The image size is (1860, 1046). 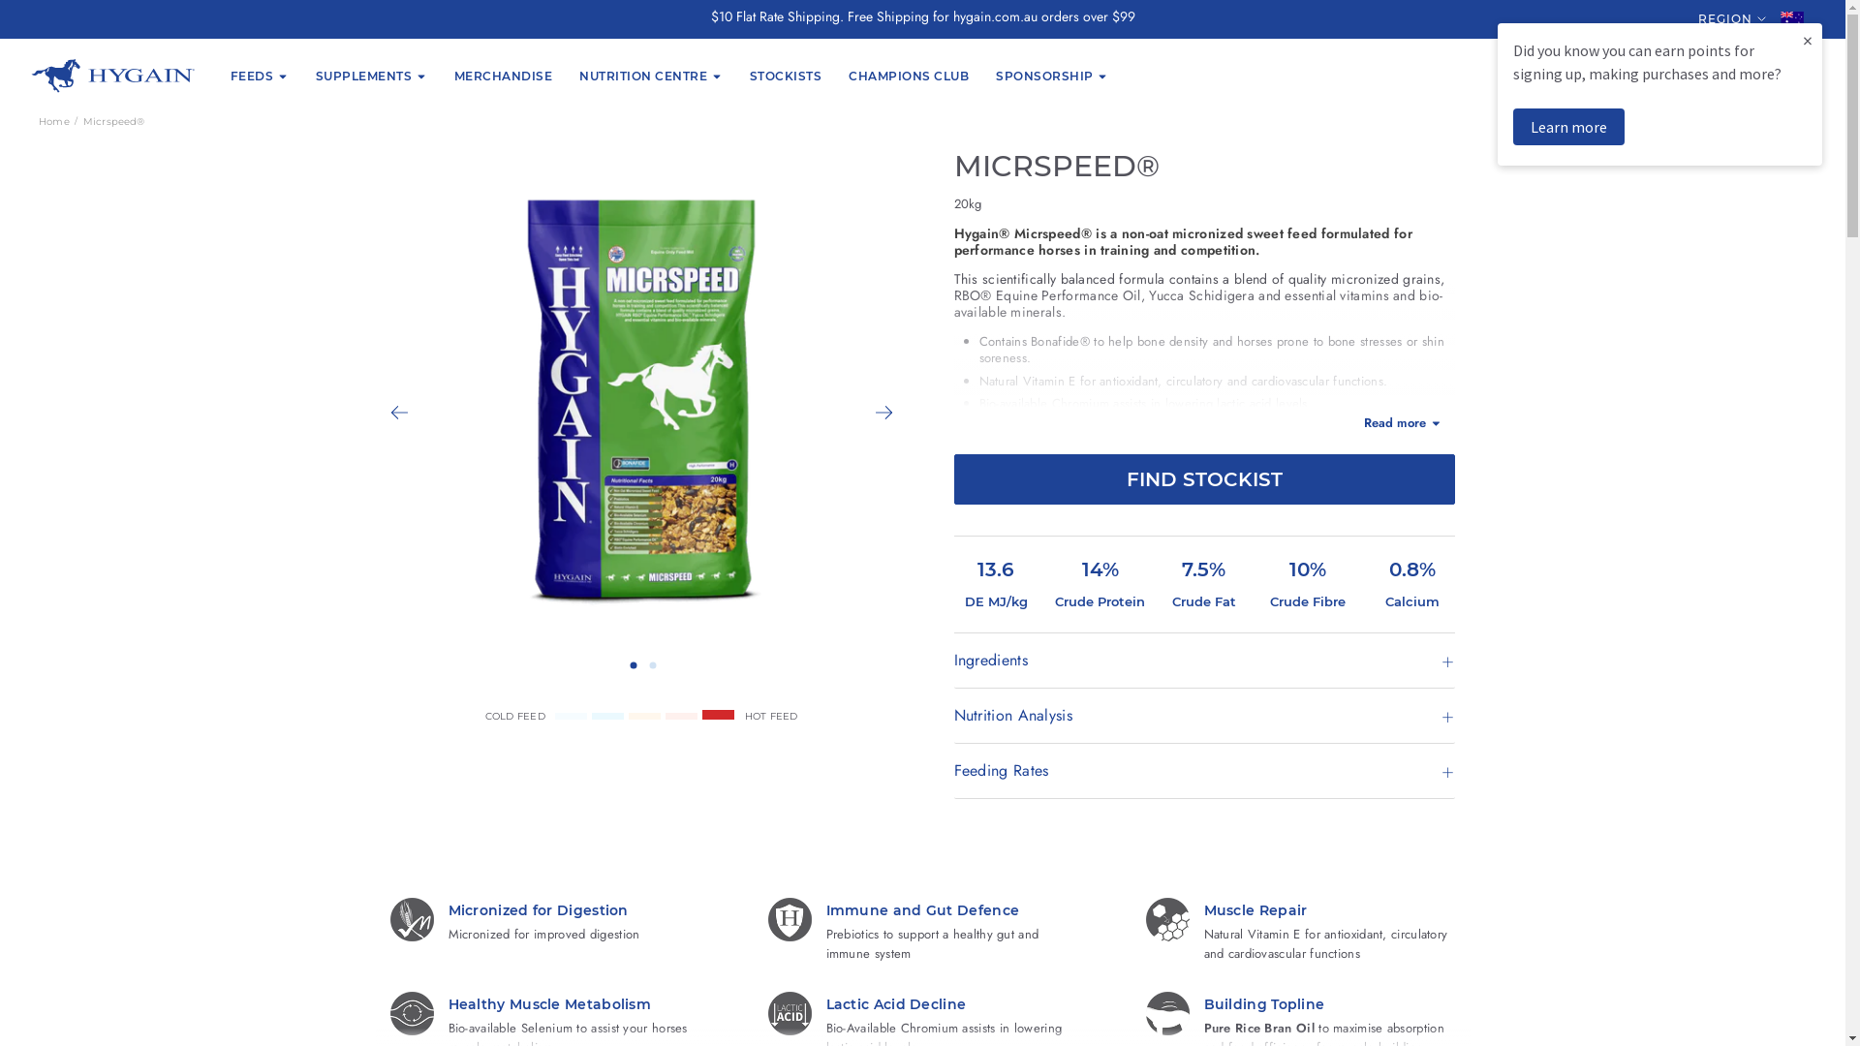 I want to click on STOCKISTS, so click(x=787, y=76).